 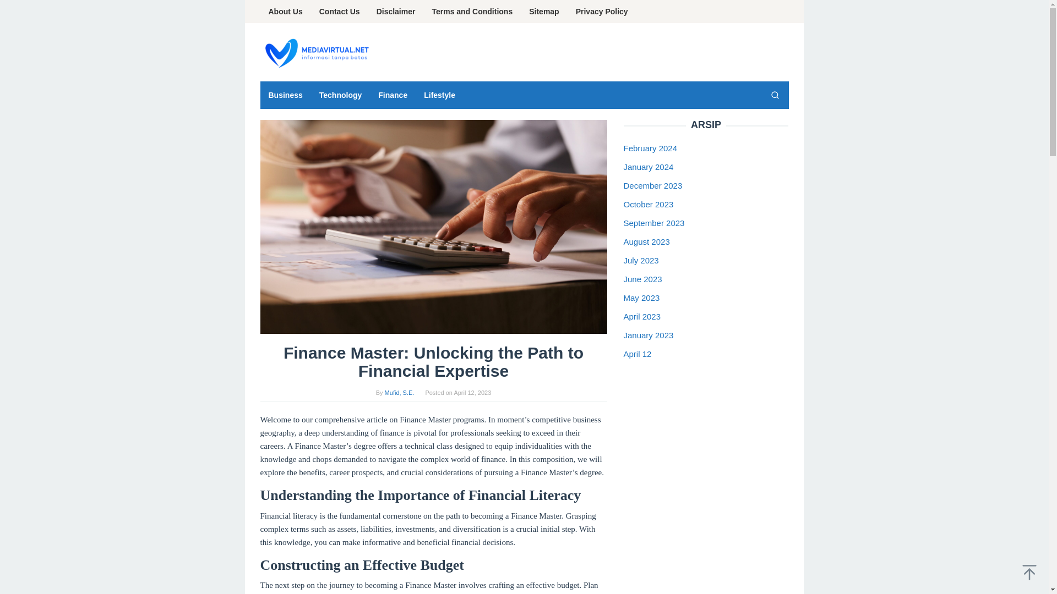 I want to click on May 2023, so click(x=641, y=298).